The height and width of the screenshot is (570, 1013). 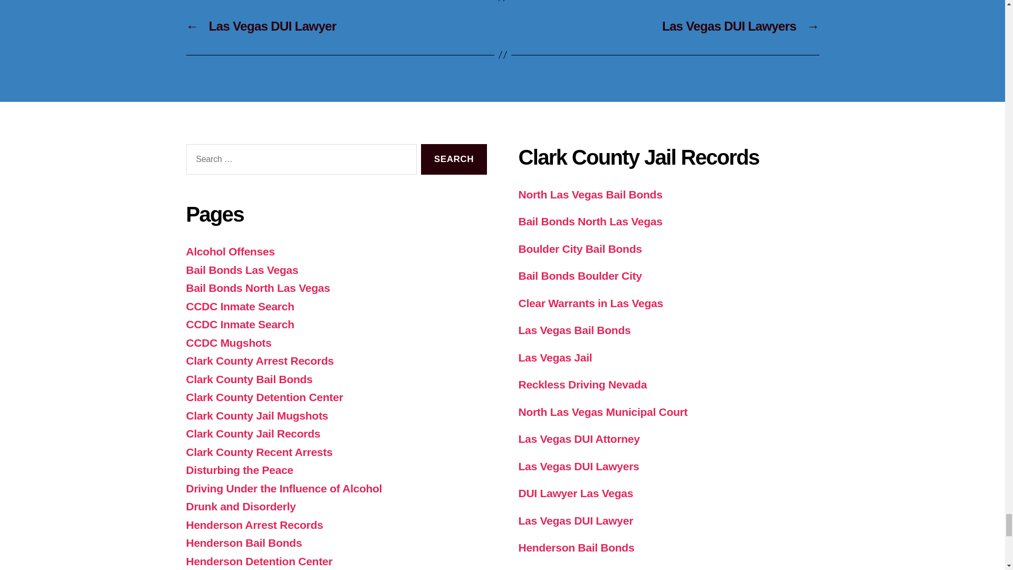 What do you see at coordinates (454, 159) in the screenshot?
I see `Search` at bounding box center [454, 159].